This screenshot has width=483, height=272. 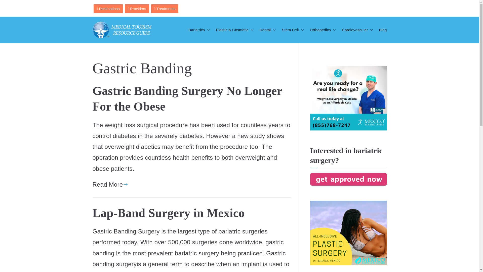 What do you see at coordinates (257, 49) in the screenshot?
I see `Medical Tourism Resource Guide` at bounding box center [257, 49].